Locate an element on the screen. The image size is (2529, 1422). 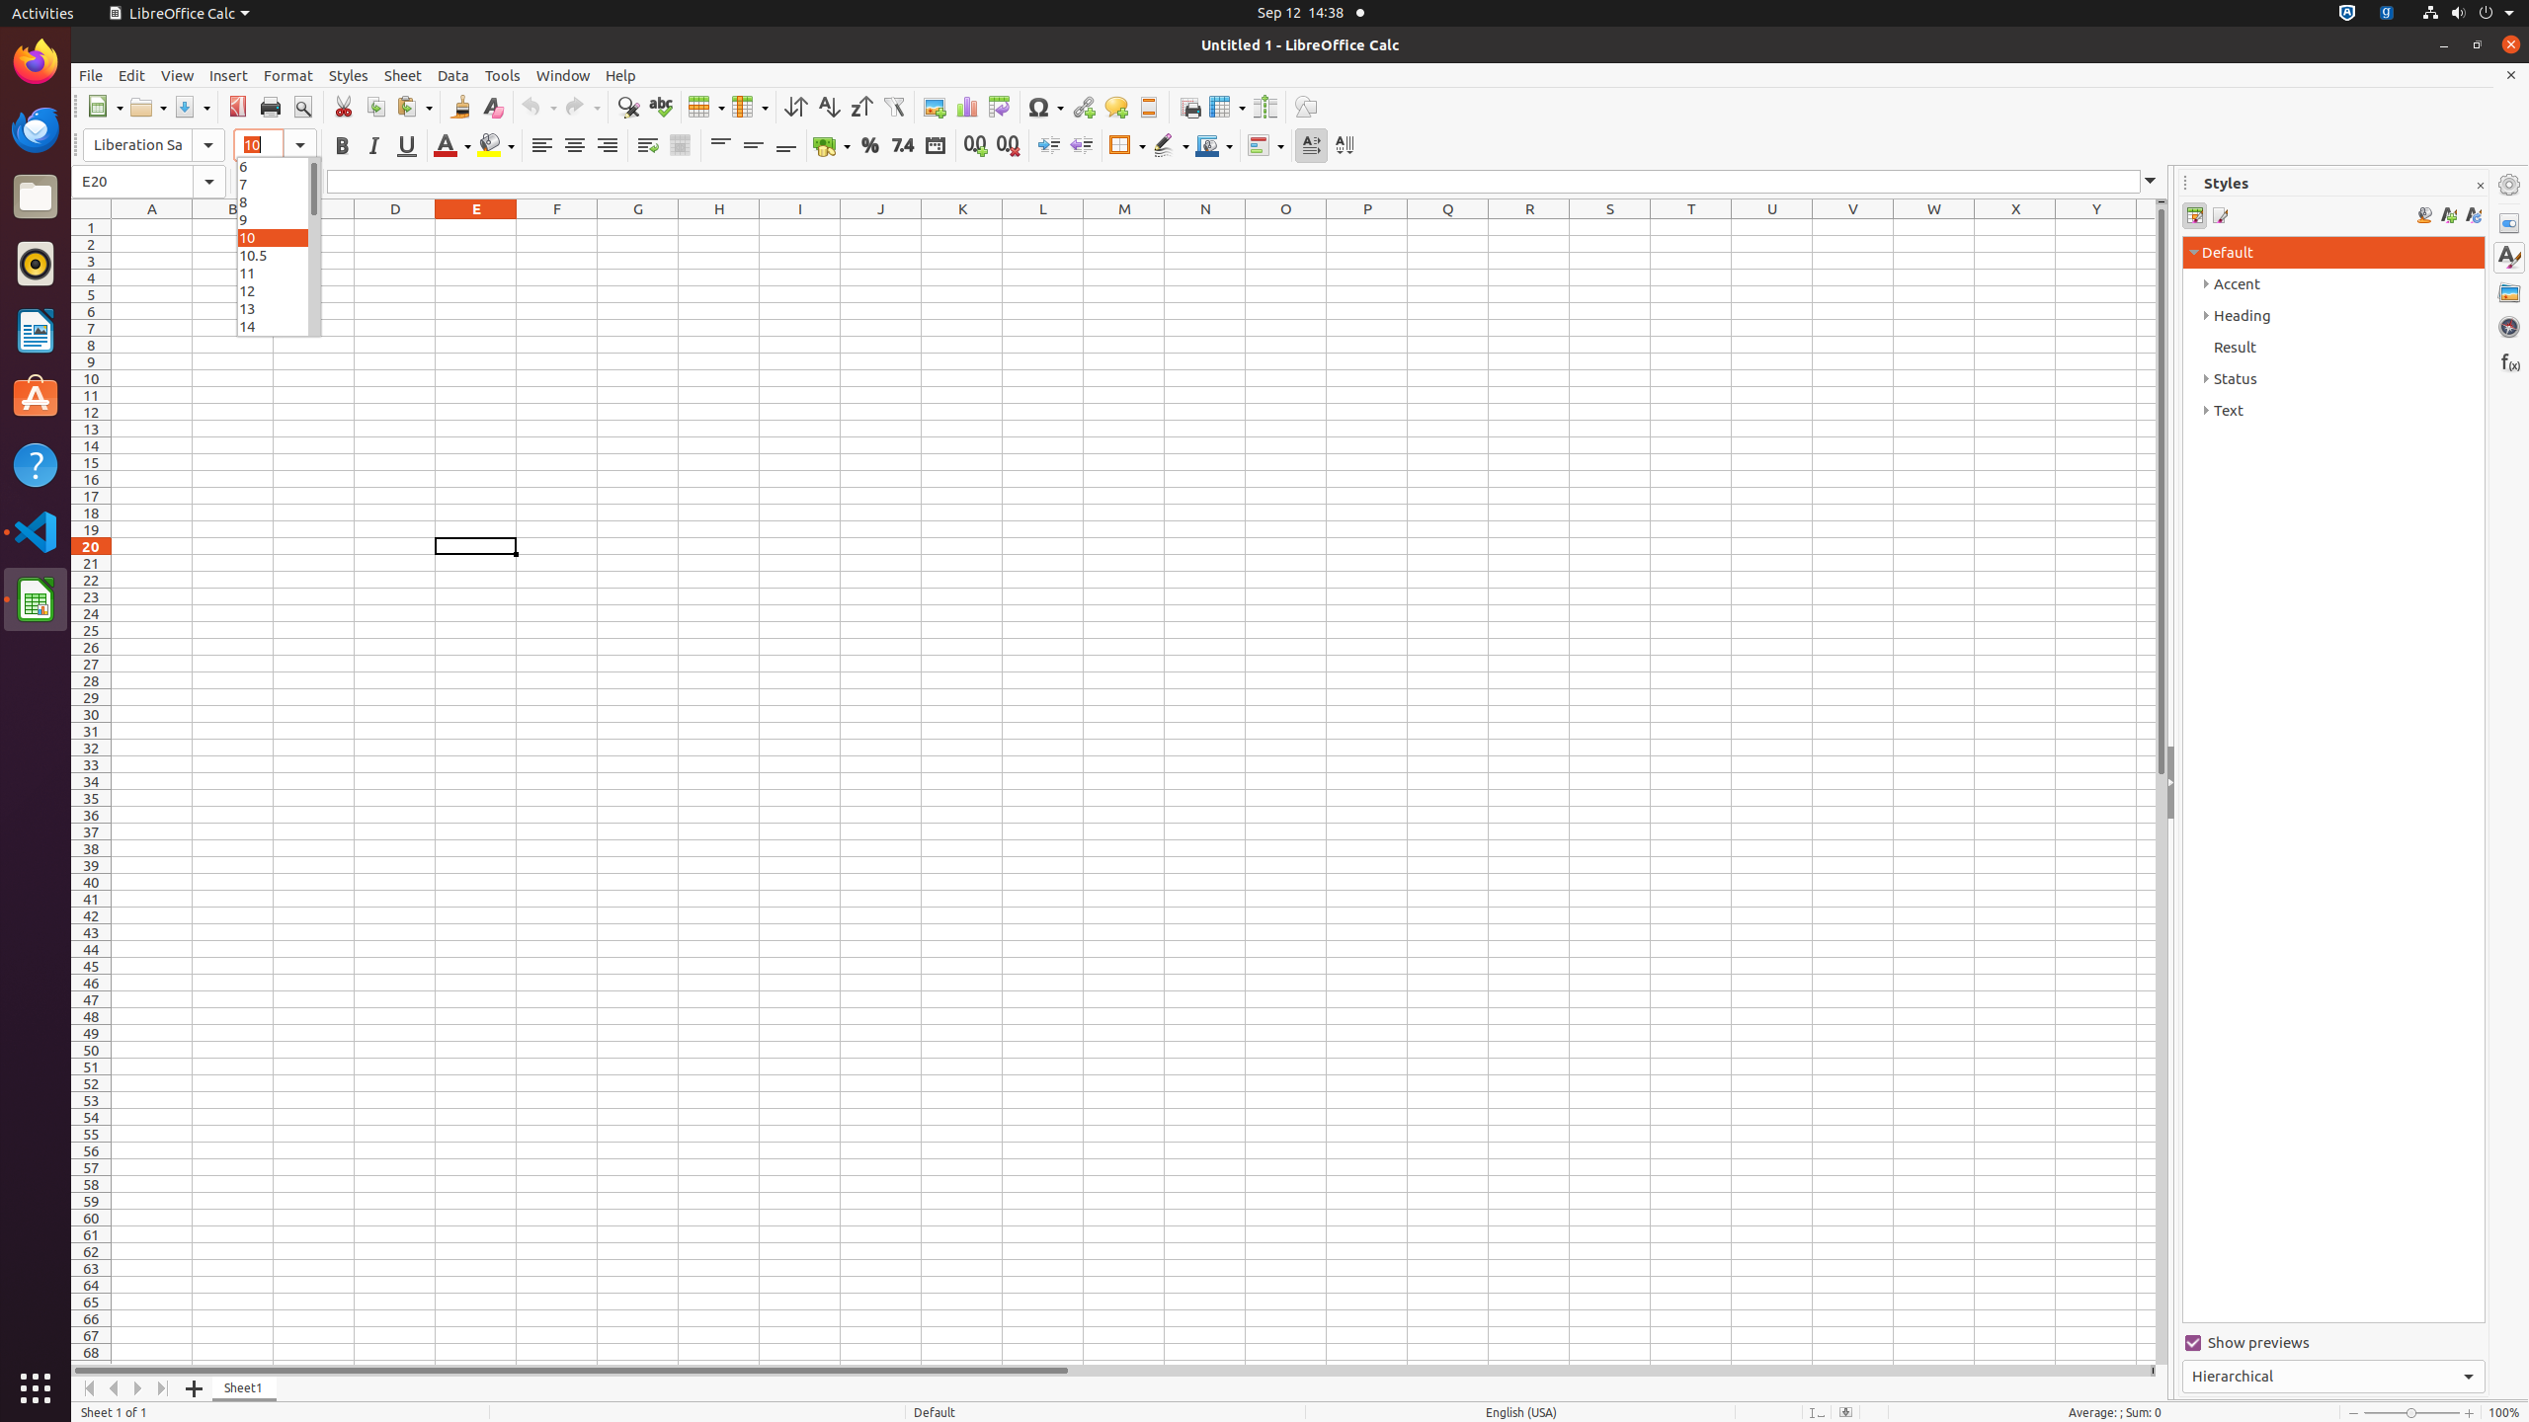
Expand Formula Bar is located at coordinates (2151, 182).